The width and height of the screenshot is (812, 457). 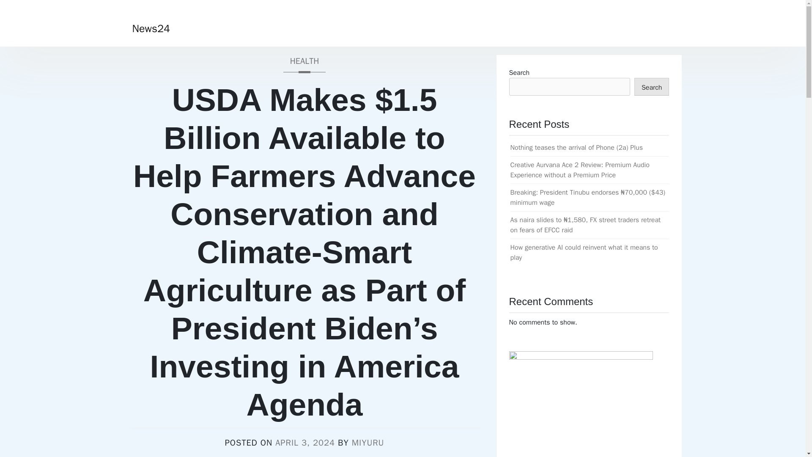 I want to click on MIYURU, so click(x=368, y=443).